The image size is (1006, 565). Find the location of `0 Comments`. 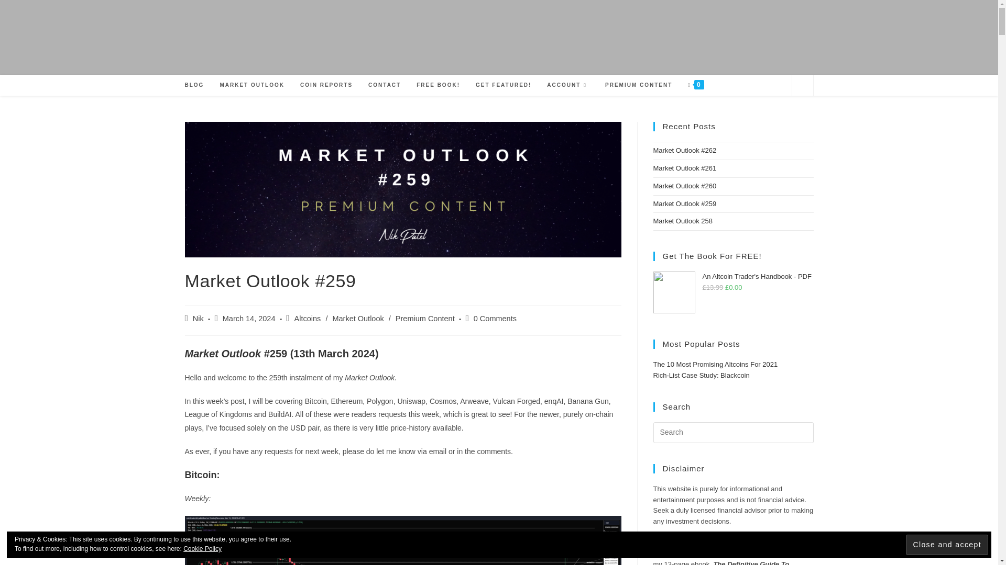

0 Comments is located at coordinates (495, 318).